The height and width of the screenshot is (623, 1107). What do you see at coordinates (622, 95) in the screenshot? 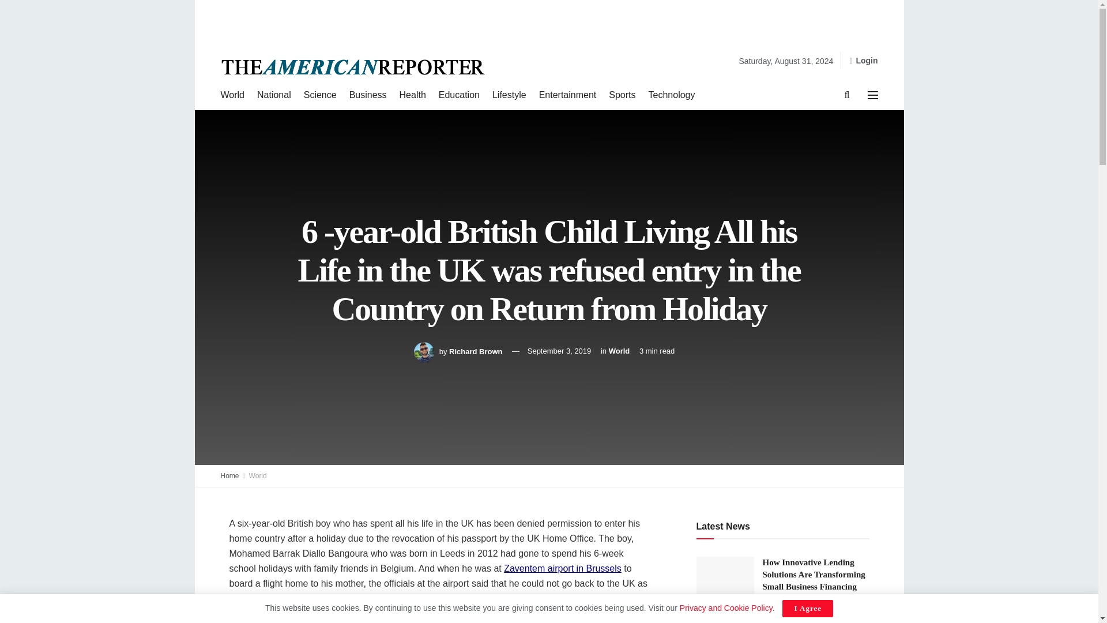
I see `Sports` at bounding box center [622, 95].